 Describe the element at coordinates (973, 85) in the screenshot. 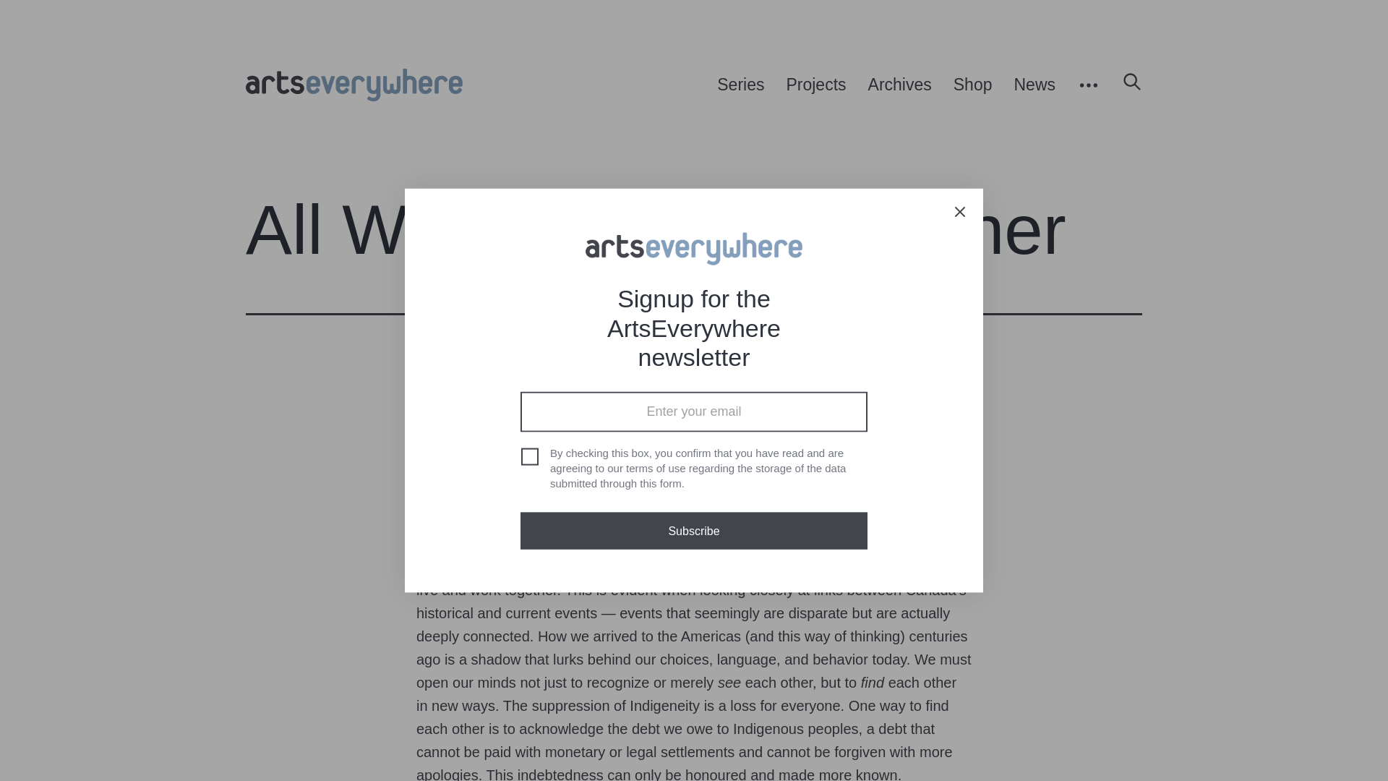

I see `Shop` at that location.